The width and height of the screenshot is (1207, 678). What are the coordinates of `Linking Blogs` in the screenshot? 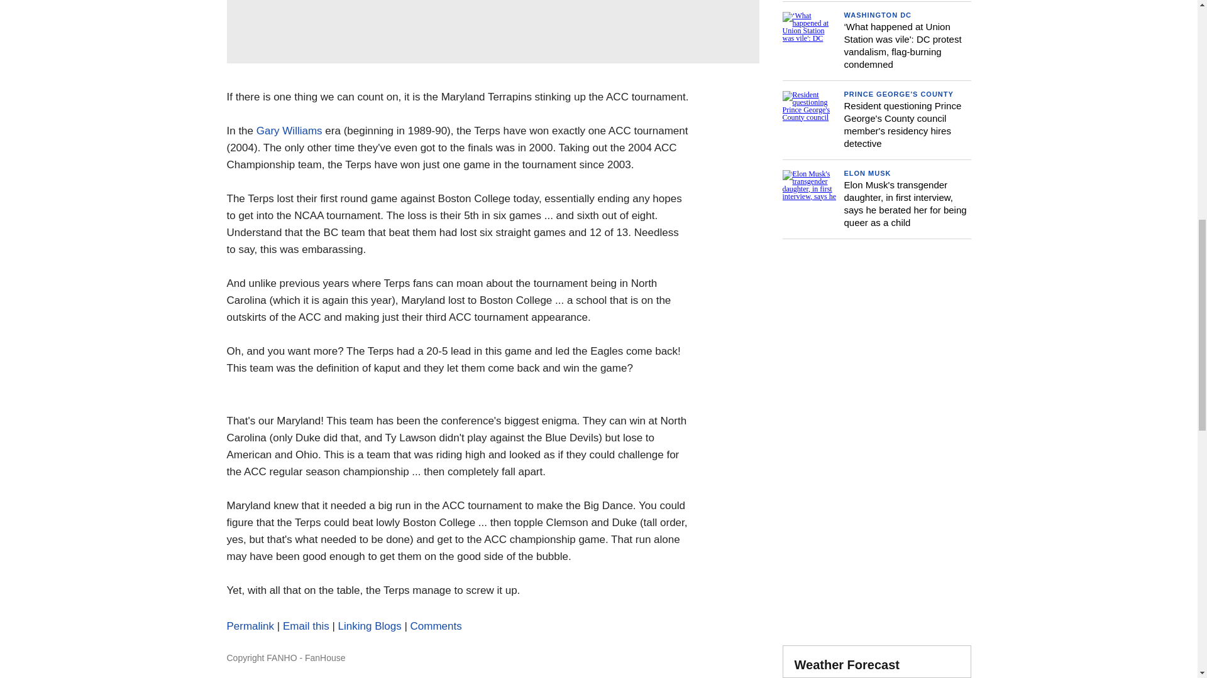 It's located at (370, 626).